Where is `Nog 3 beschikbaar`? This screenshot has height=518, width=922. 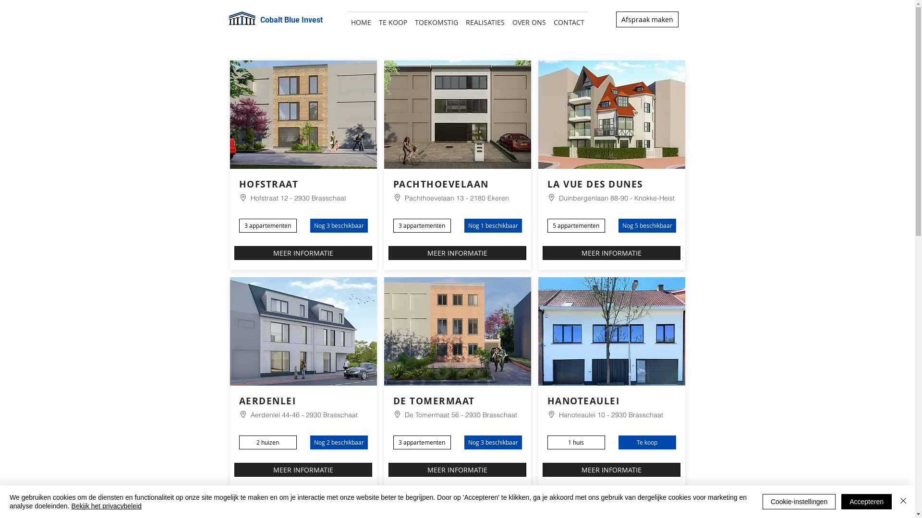 Nog 3 beschikbaar is located at coordinates (493, 442).